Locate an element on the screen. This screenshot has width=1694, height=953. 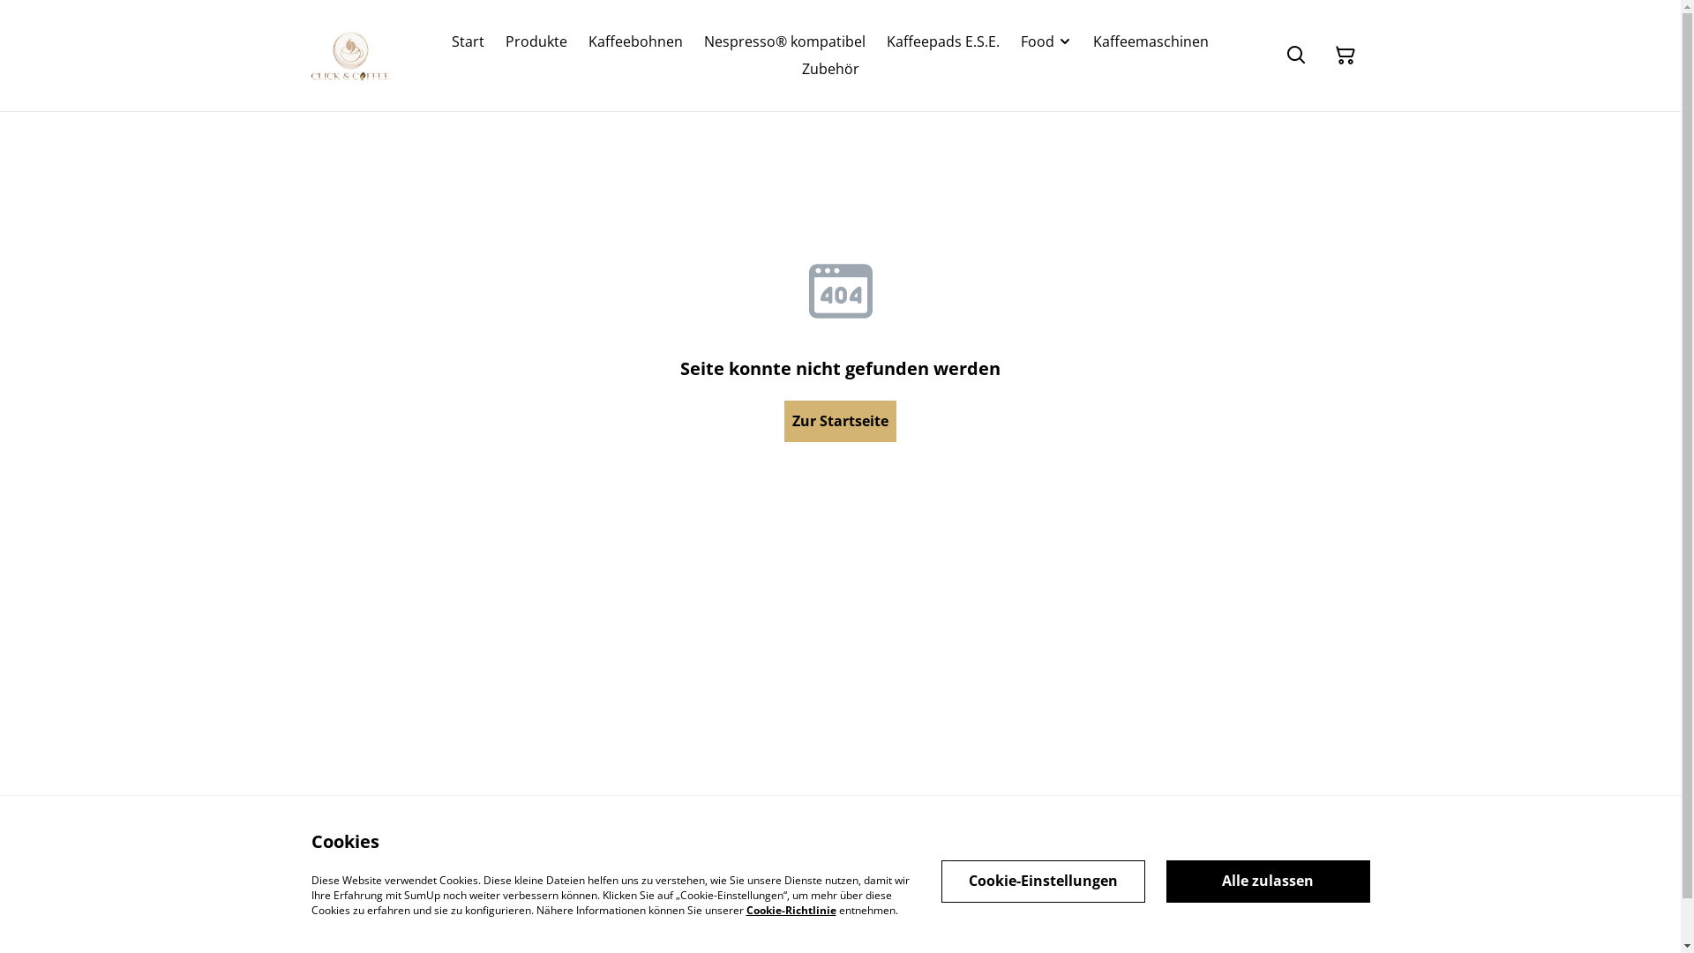
Food is located at coordinates (1038, 42).